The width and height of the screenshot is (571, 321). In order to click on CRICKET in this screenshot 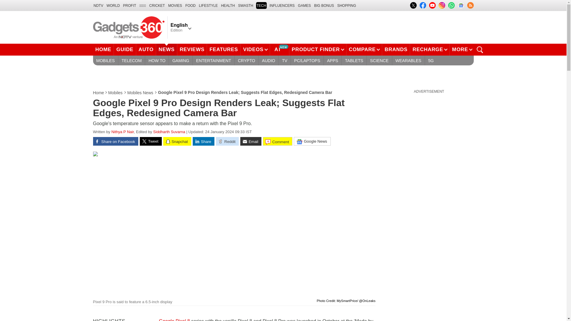, I will do `click(157, 5)`.